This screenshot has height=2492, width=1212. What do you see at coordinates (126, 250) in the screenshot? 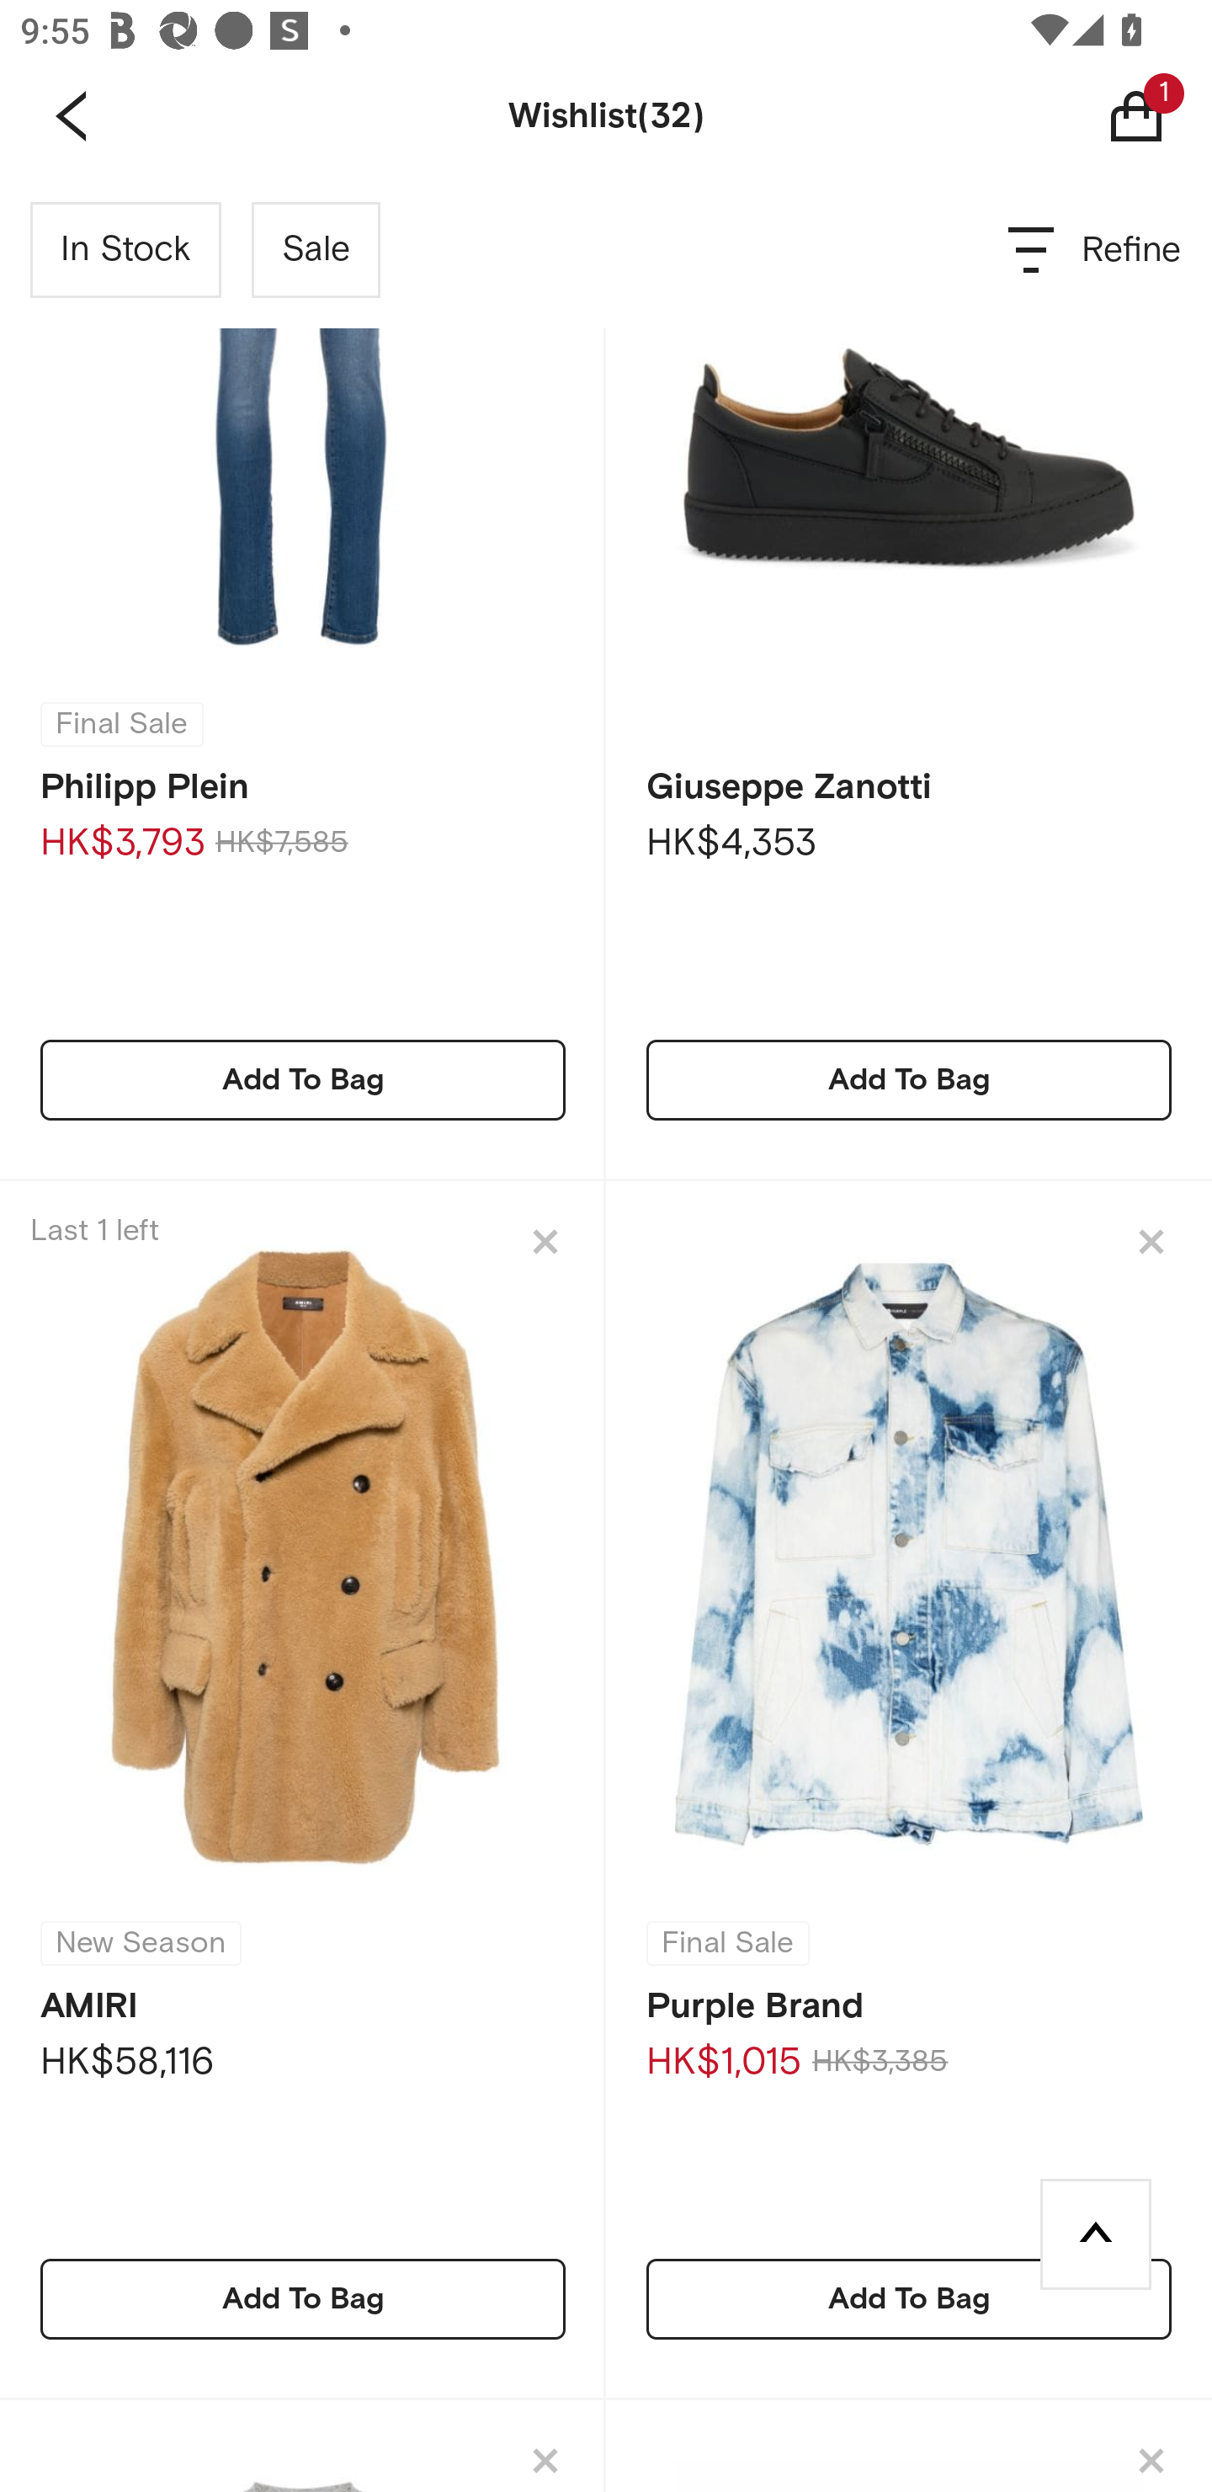
I see `In Stock` at bounding box center [126, 250].